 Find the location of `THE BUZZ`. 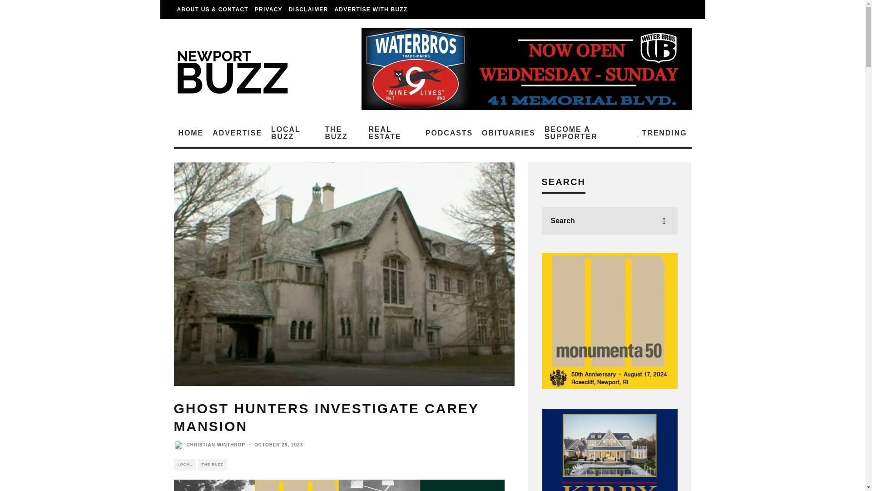

THE BUZZ is located at coordinates (342, 133).